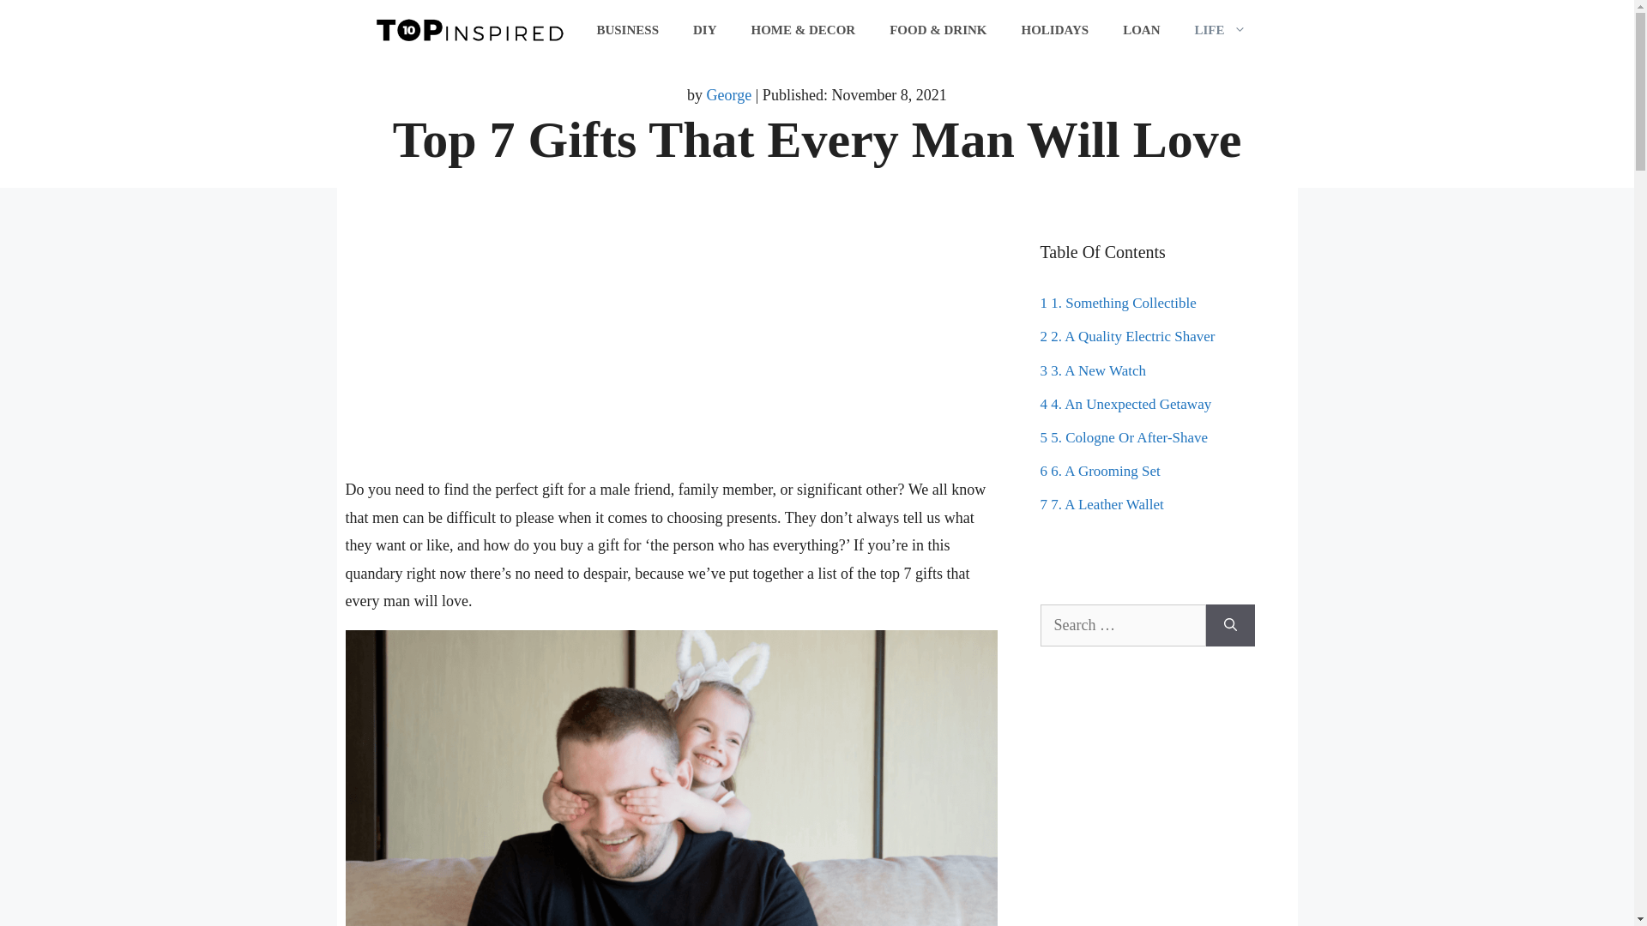  What do you see at coordinates (1117, 303) in the screenshot?
I see `1 1. Something Collectible` at bounding box center [1117, 303].